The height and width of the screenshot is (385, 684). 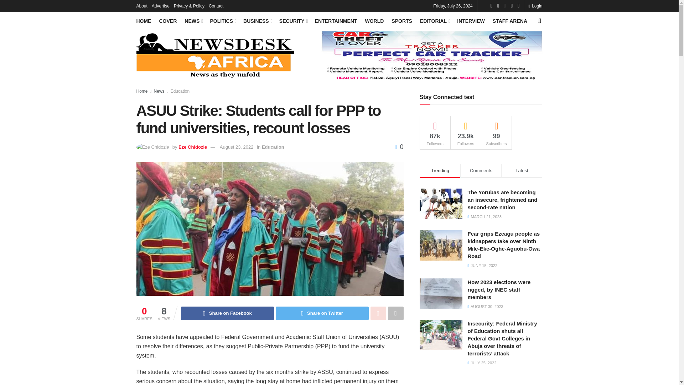 What do you see at coordinates (535, 6) in the screenshot?
I see `Login` at bounding box center [535, 6].